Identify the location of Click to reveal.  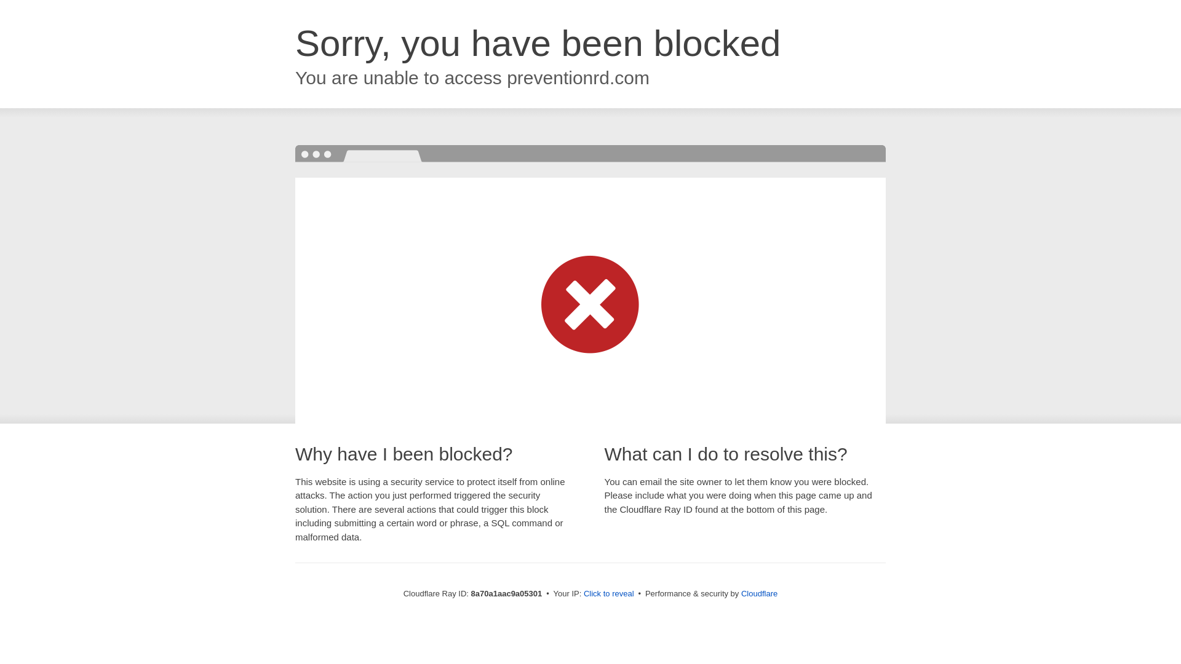
(609, 594).